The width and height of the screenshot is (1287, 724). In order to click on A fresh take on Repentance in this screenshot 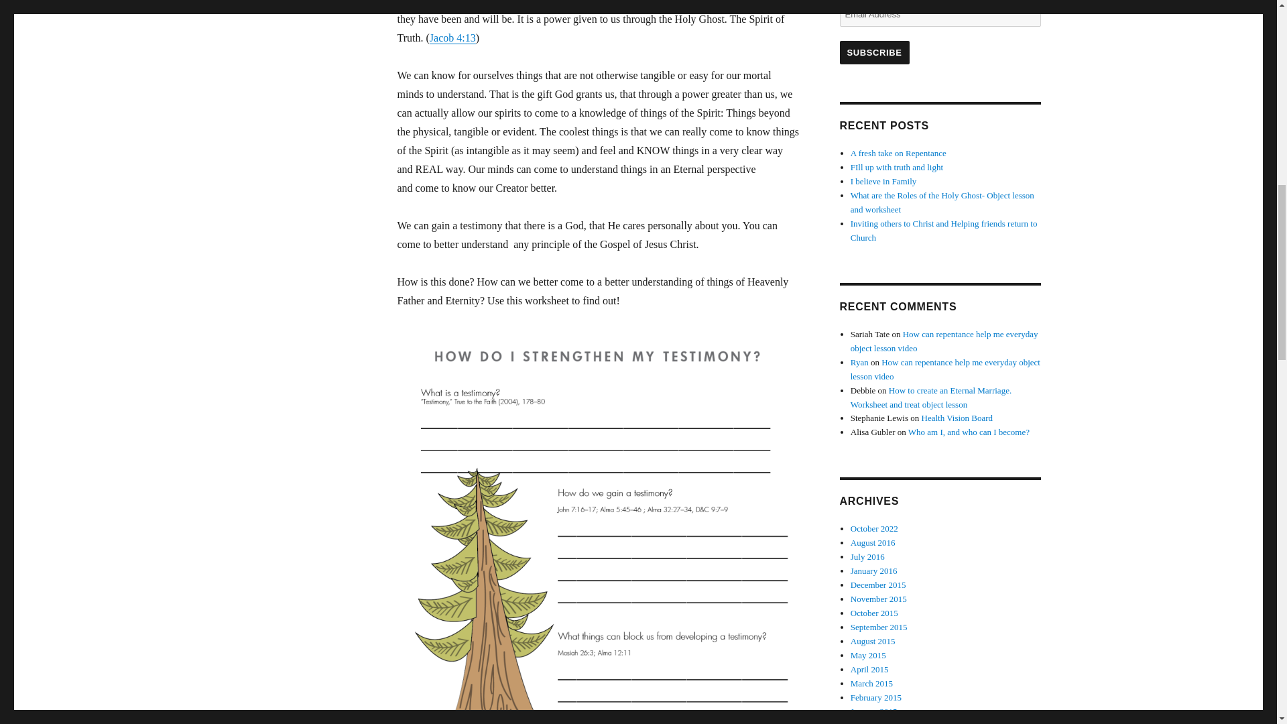, I will do `click(898, 153)`.